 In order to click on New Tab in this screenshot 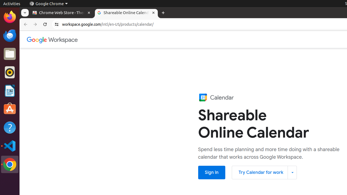, I will do `click(163, 13)`.